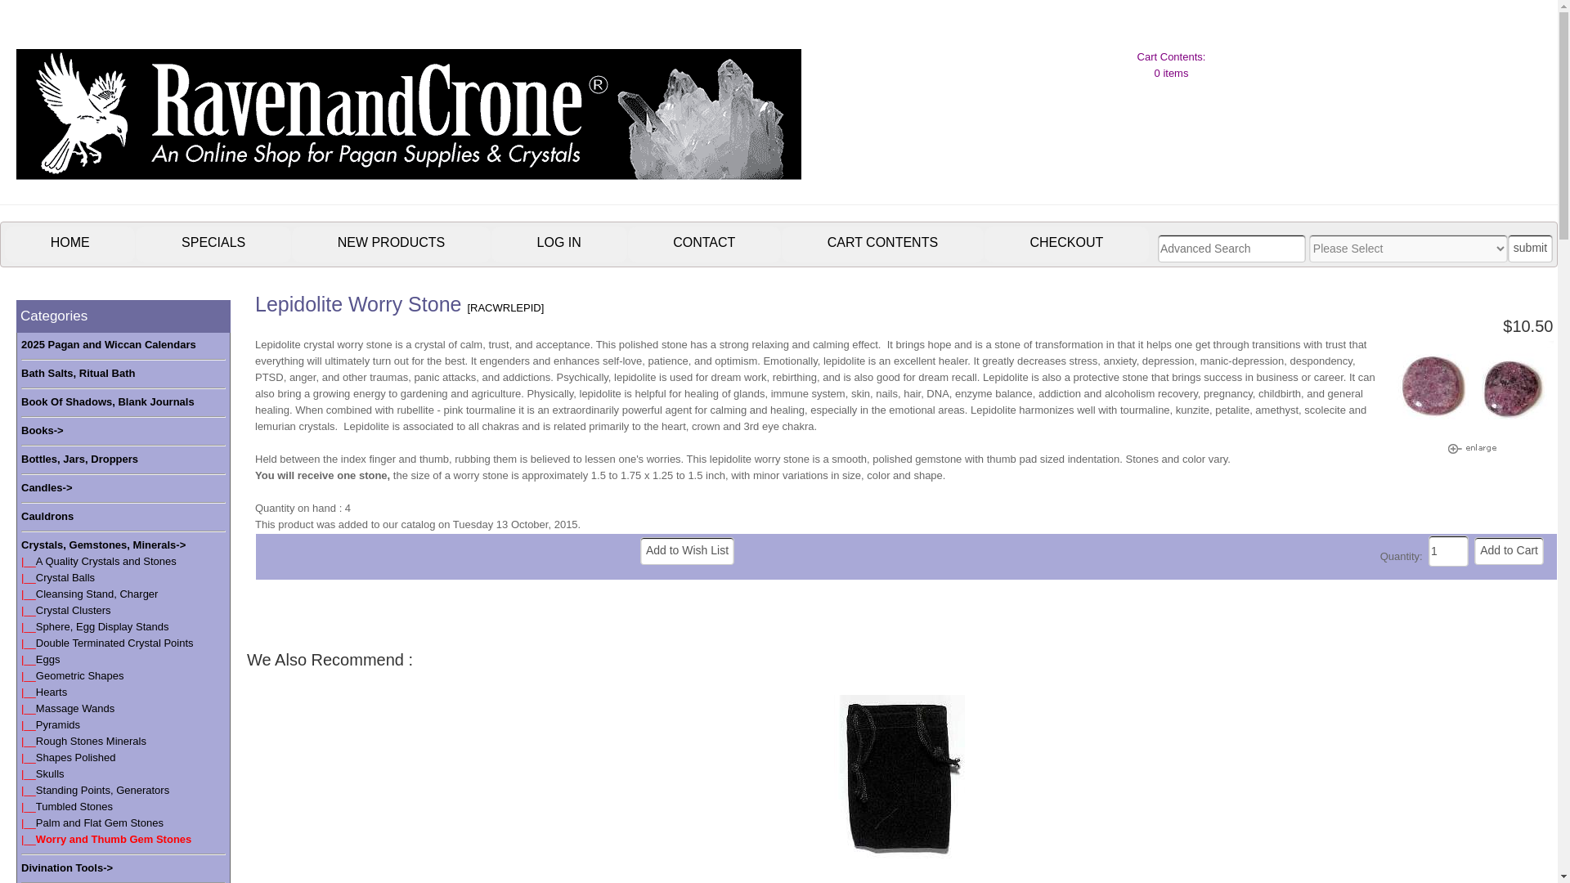 The height and width of the screenshot is (883, 1570). What do you see at coordinates (1472, 449) in the screenshot?
I see ` Click to enlarge ` at bounding box center [1472, 449].